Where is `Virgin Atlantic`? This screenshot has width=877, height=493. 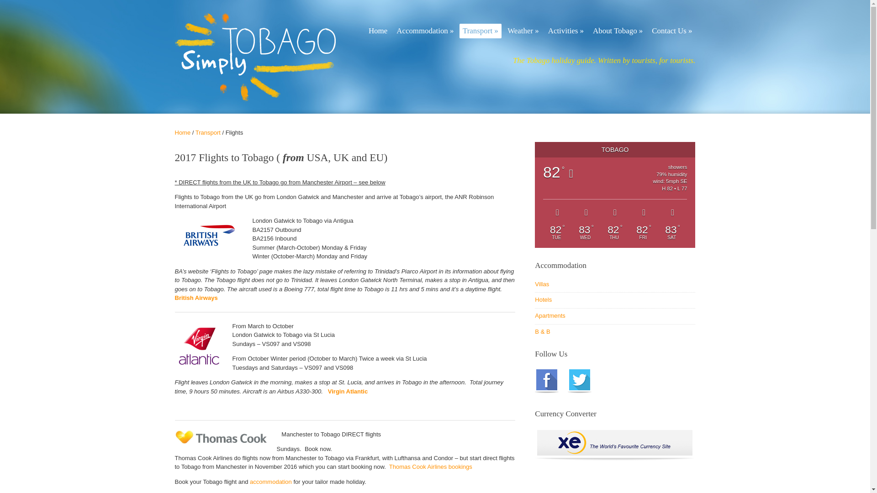 Virgin Atlantic is located at coordinates (349, 391).